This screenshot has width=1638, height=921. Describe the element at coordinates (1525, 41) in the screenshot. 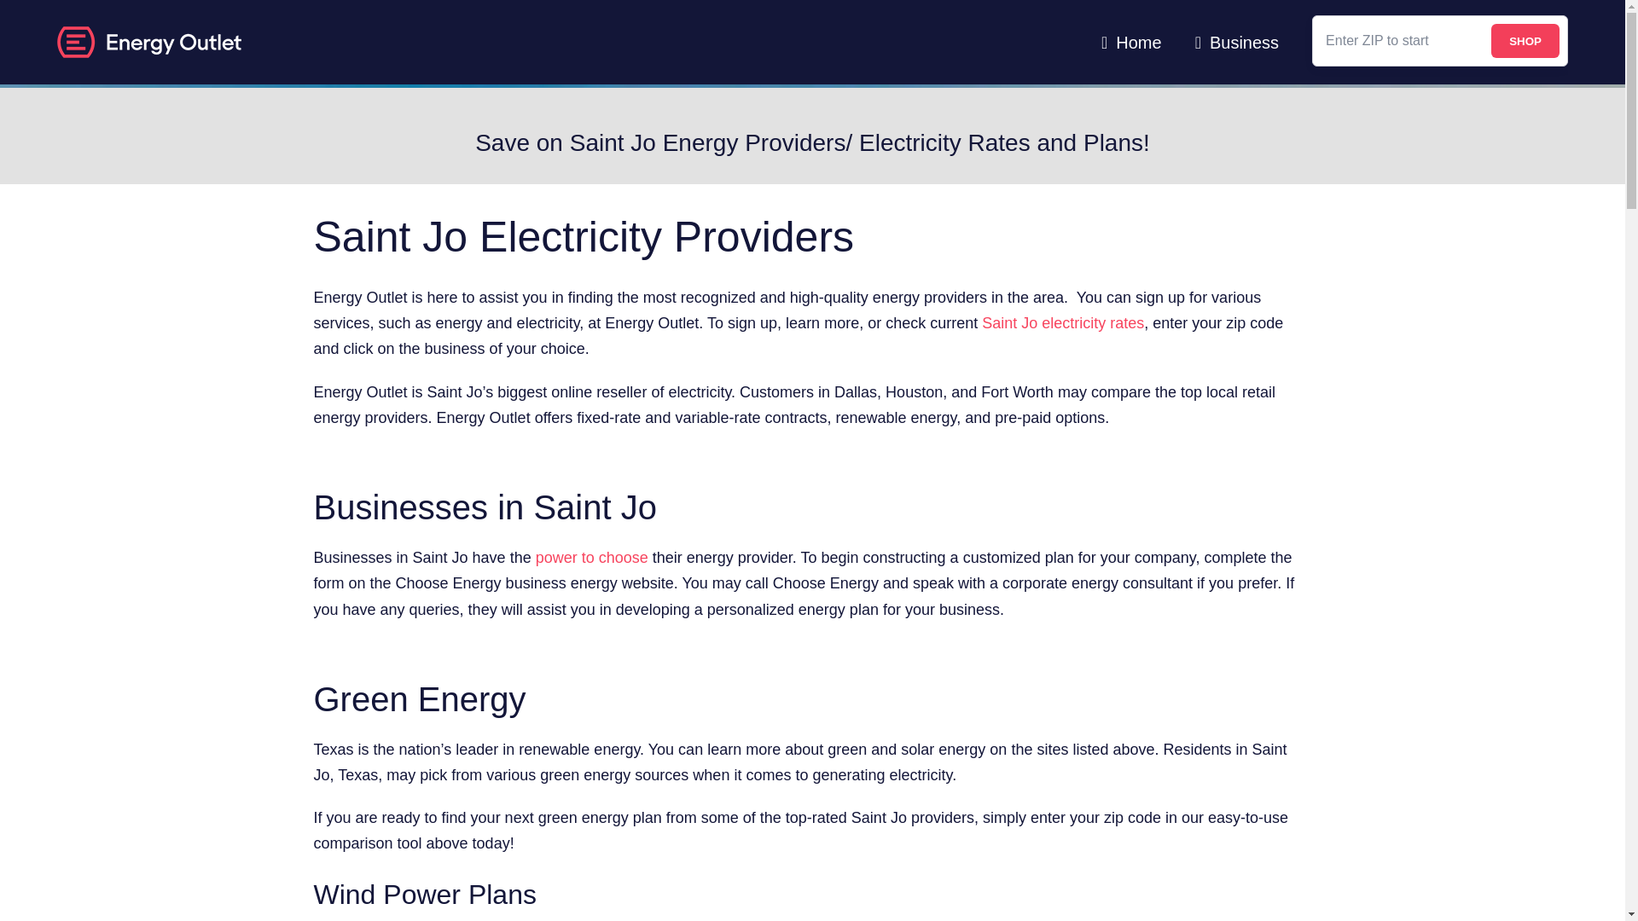

I see `SHOP` at that location.